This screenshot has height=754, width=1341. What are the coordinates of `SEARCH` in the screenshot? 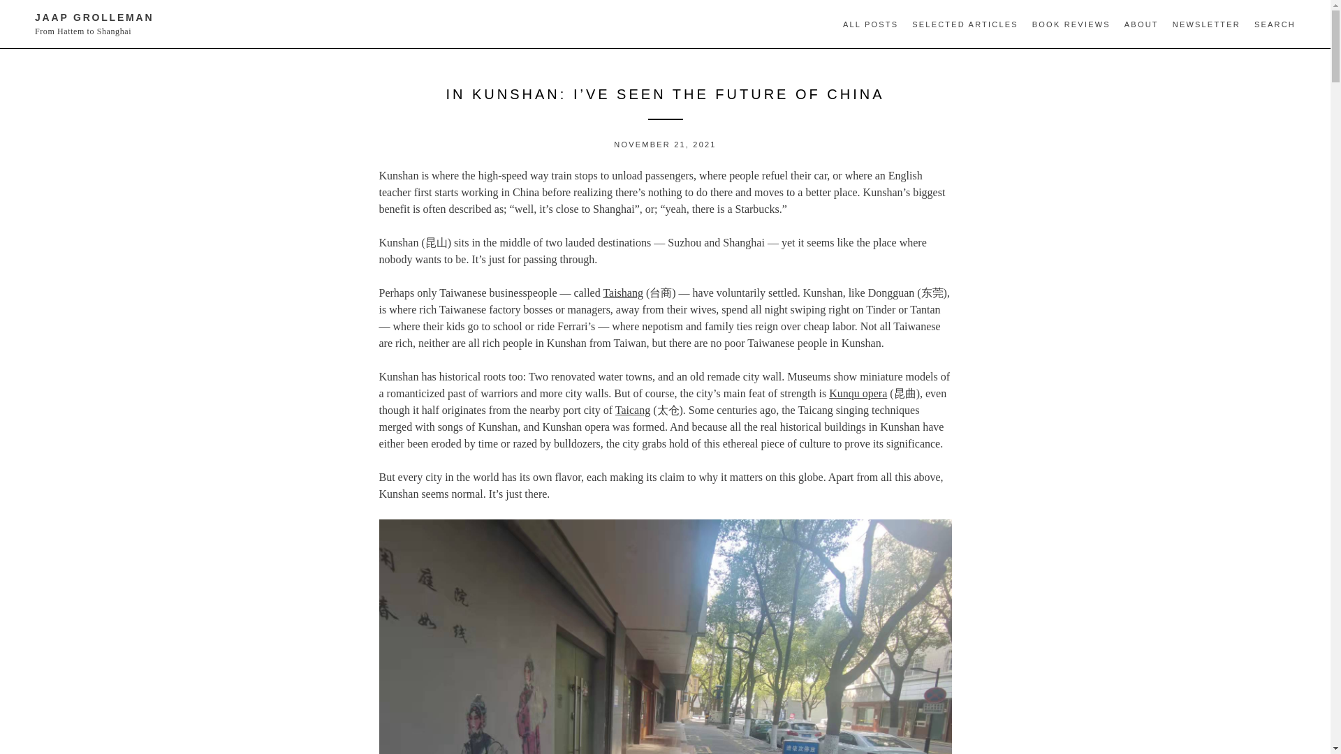 It's located at (1274, 25).